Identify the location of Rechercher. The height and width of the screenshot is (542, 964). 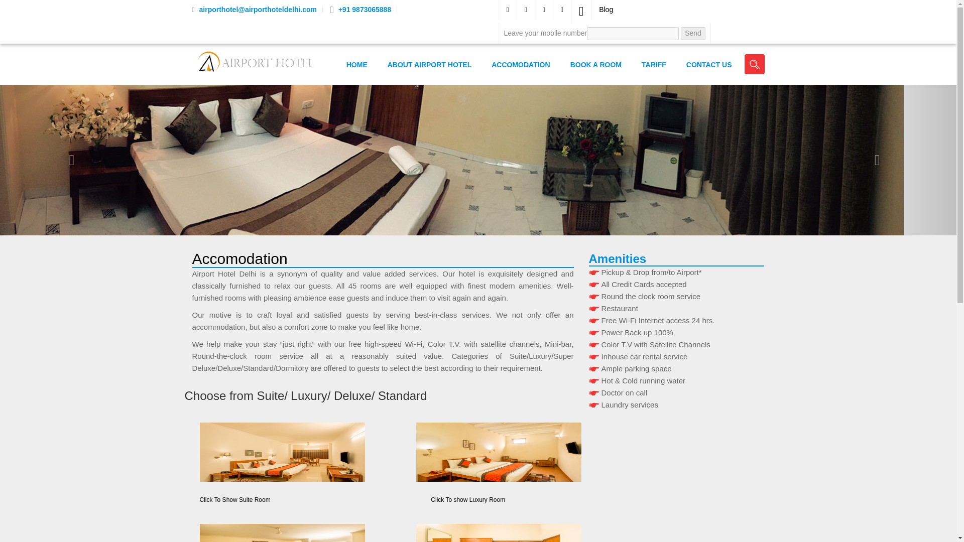
(754, 64).